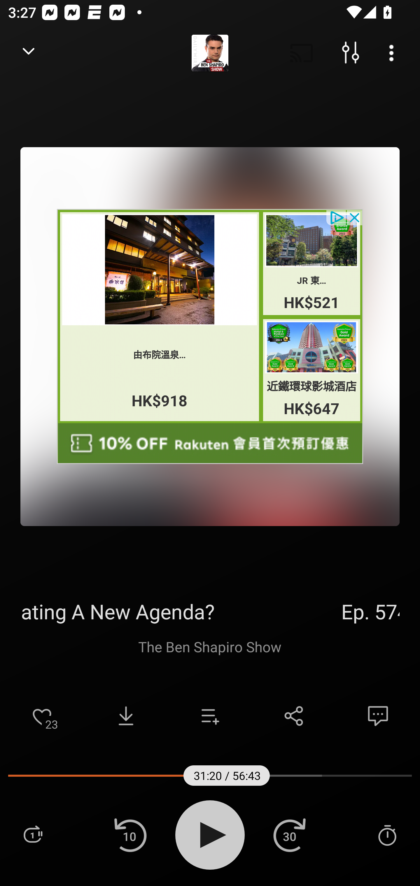 The width and height of the screenshot is (420, 886). Describe the element at coordinates (387, 835) in the screenshot. I see `Sleep Timer ` at that location.